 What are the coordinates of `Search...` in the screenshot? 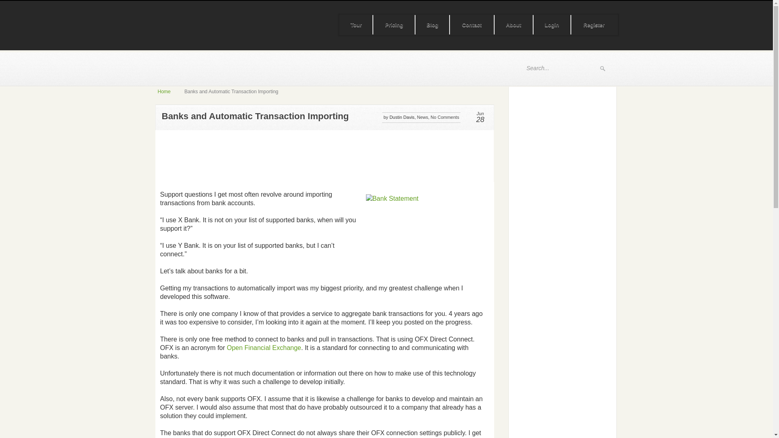 It's located at (559, 68).